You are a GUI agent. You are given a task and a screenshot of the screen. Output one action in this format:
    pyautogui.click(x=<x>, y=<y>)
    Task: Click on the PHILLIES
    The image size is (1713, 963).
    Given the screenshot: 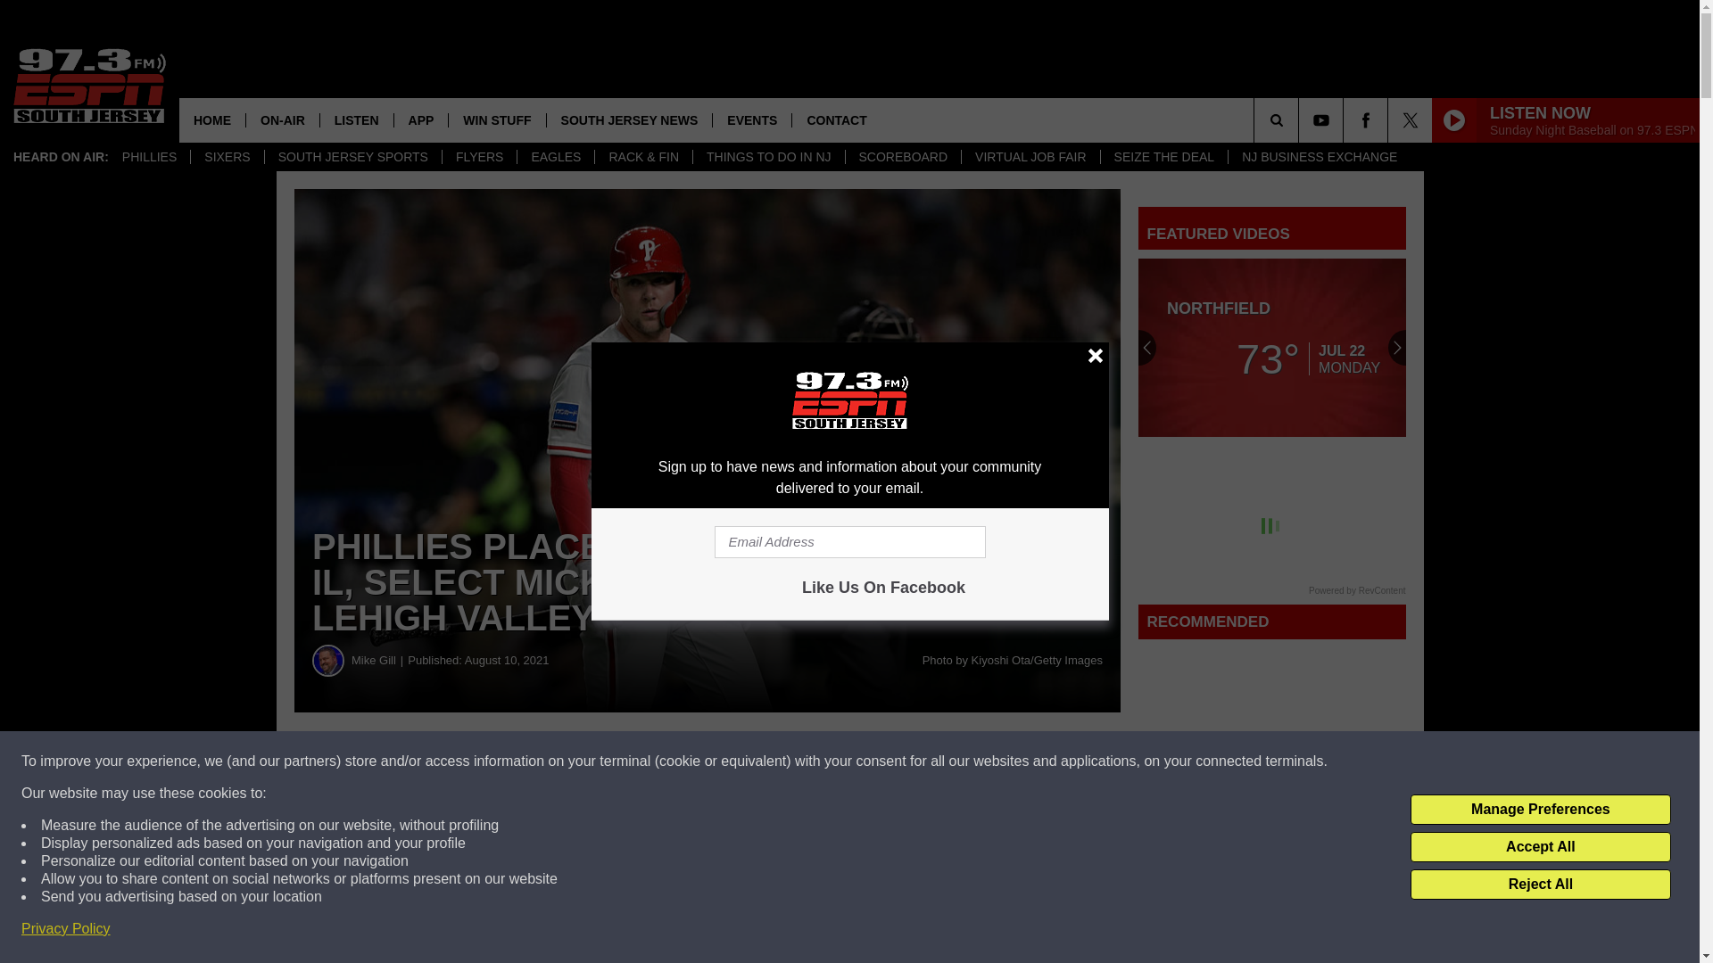 What is the action you would take?
    pyautogui.click(x=150, y=157)
    